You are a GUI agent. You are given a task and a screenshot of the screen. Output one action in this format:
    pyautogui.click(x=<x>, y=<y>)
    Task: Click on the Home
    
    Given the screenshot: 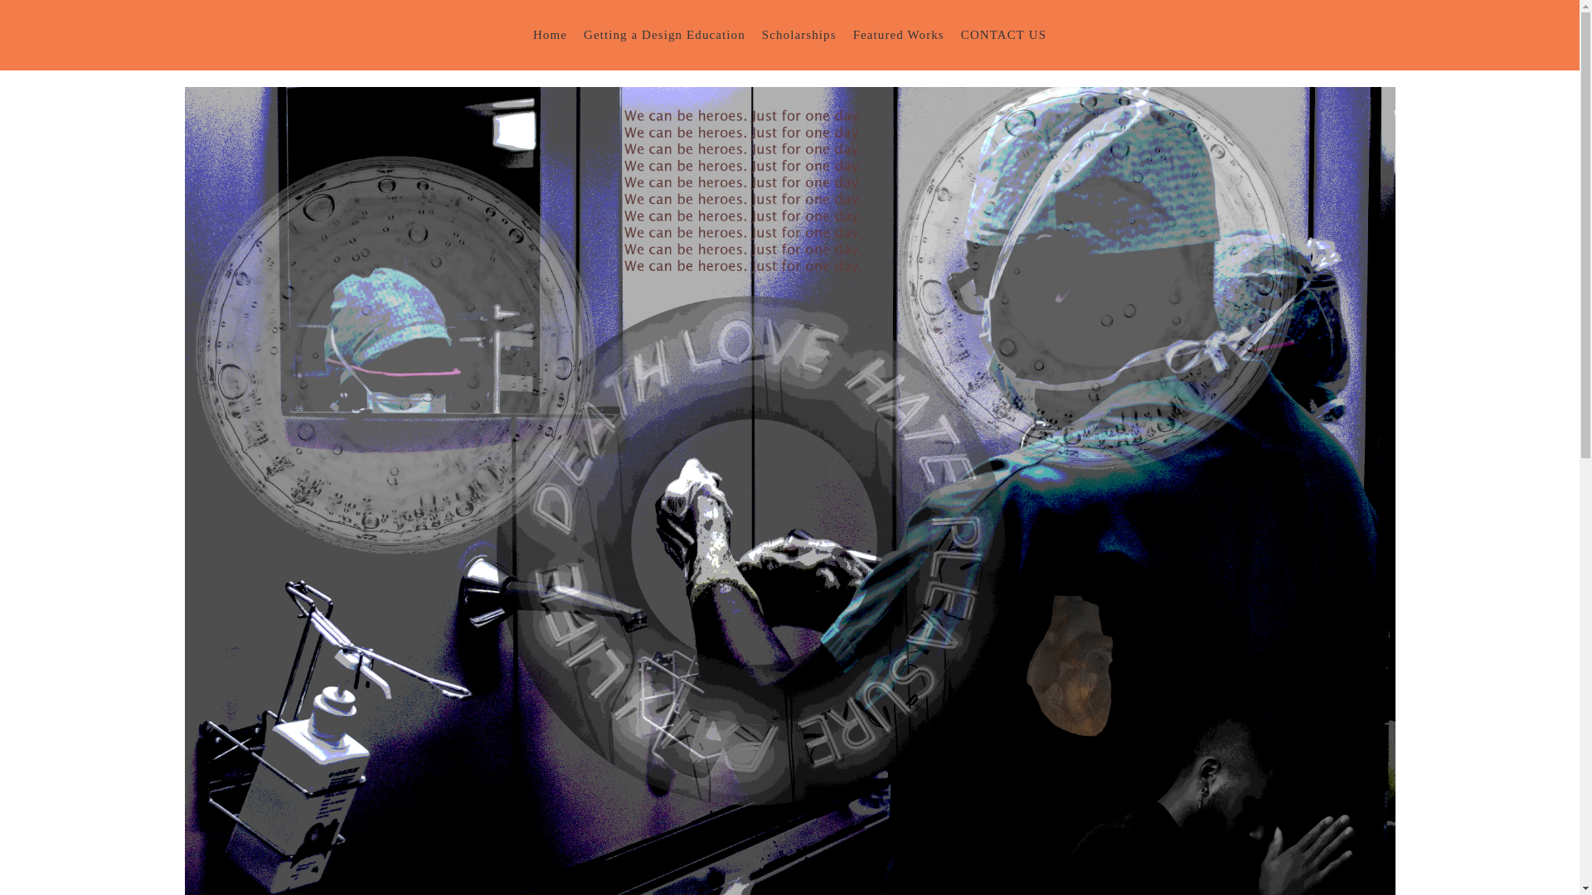 What is the action you would take?
    pyautogui.click(x=550, y=35)
    